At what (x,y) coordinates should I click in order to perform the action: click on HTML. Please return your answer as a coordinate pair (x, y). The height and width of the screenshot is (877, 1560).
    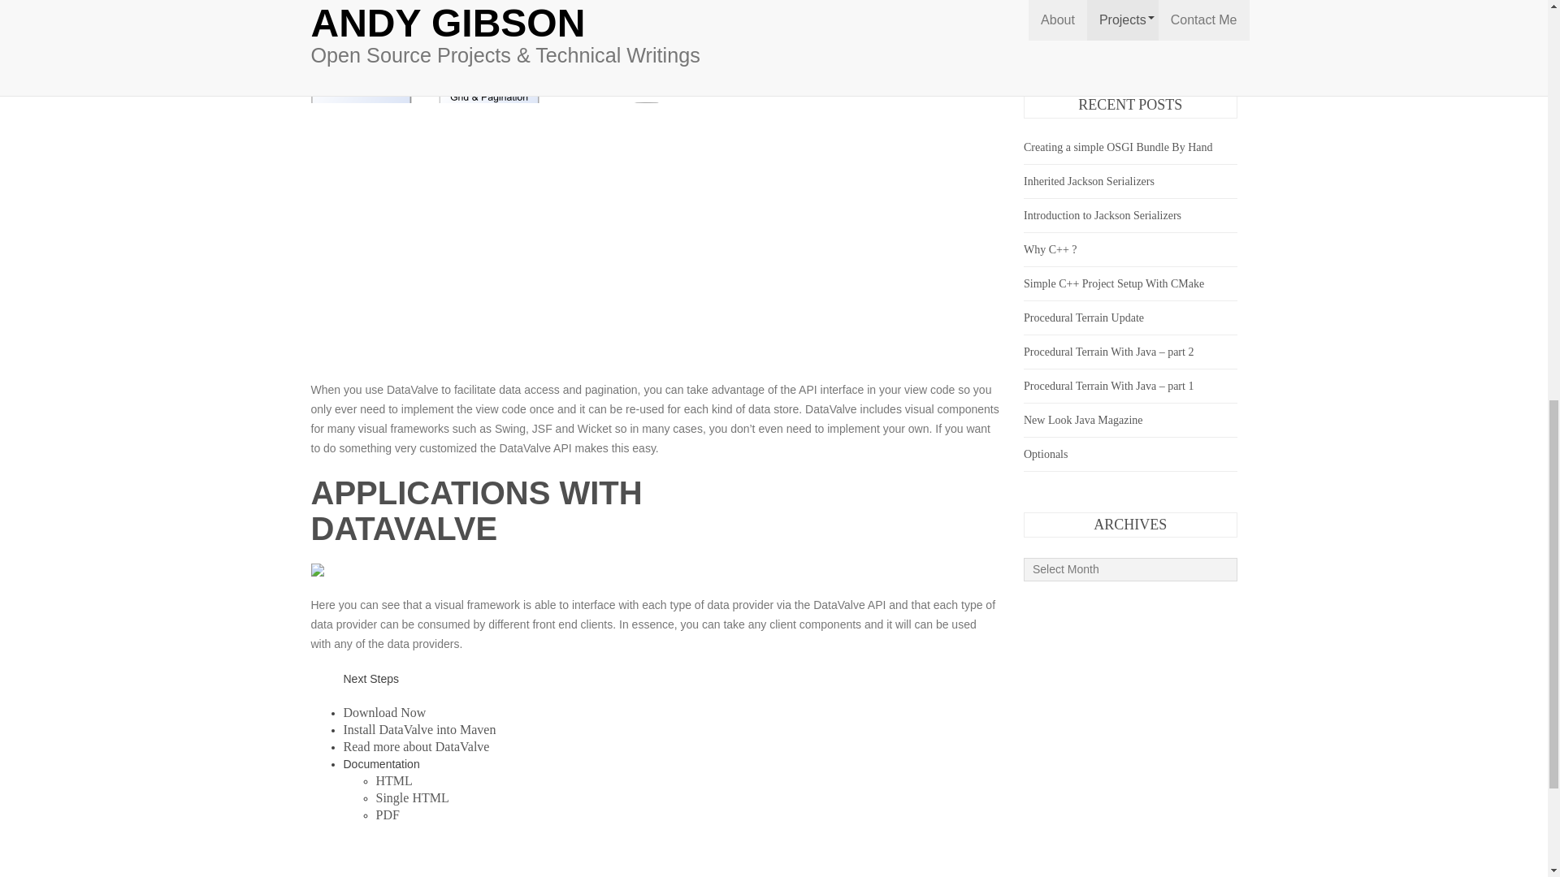
    Looking at the image, I should click on (393, 780).